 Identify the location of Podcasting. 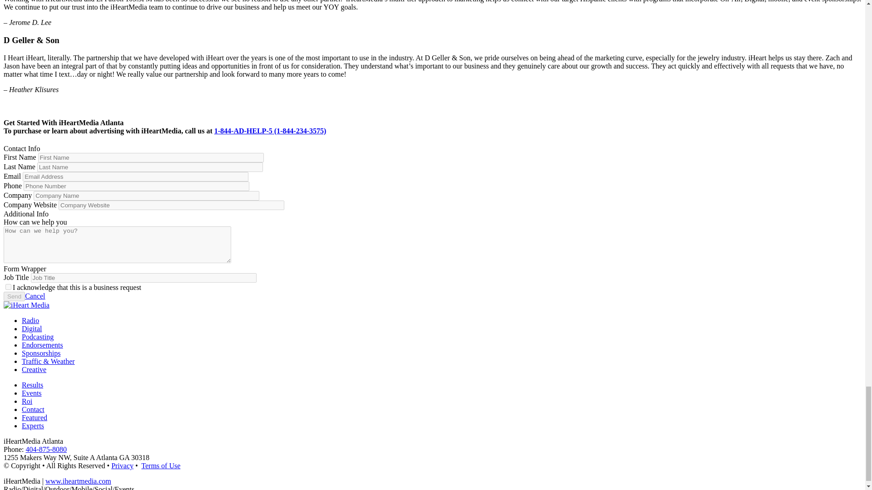
(37, 337).